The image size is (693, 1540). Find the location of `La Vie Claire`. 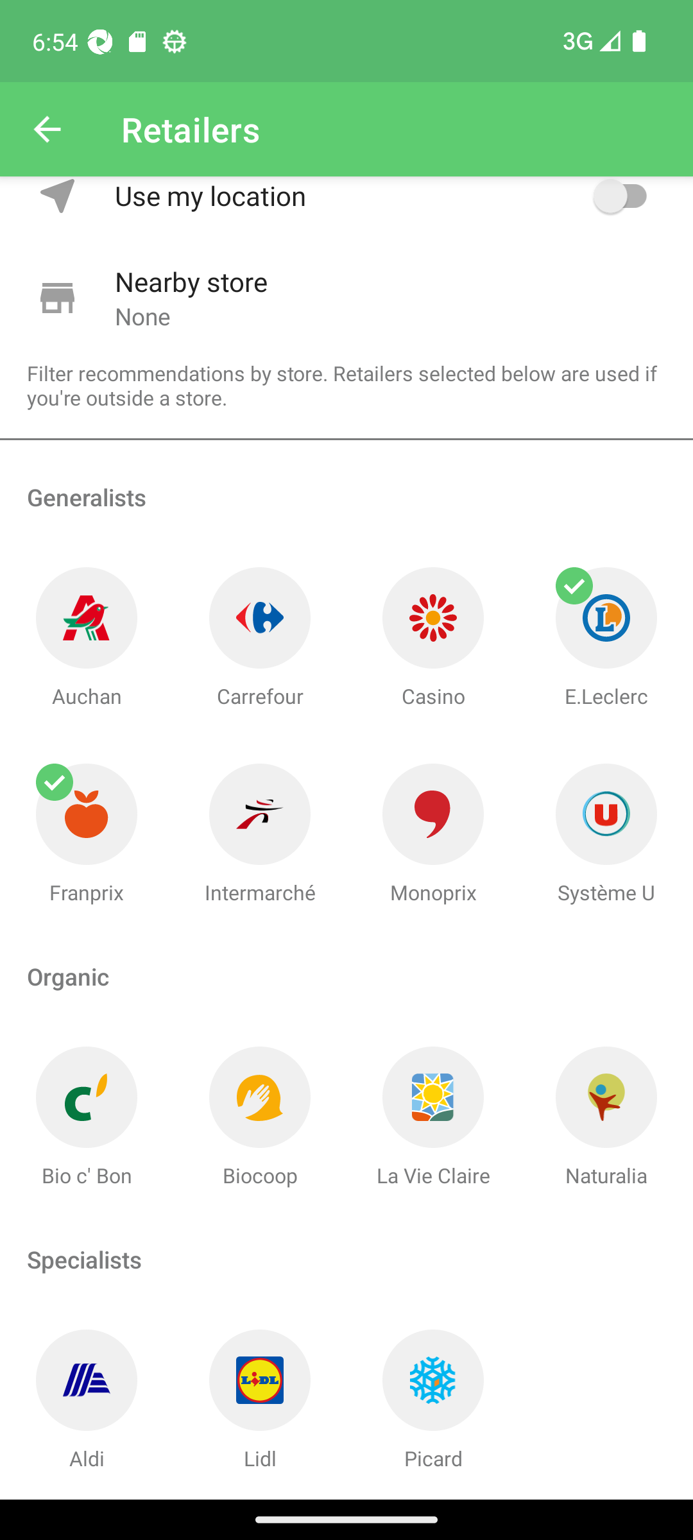

La Vie Claire is located at coordinates (433, 1118).